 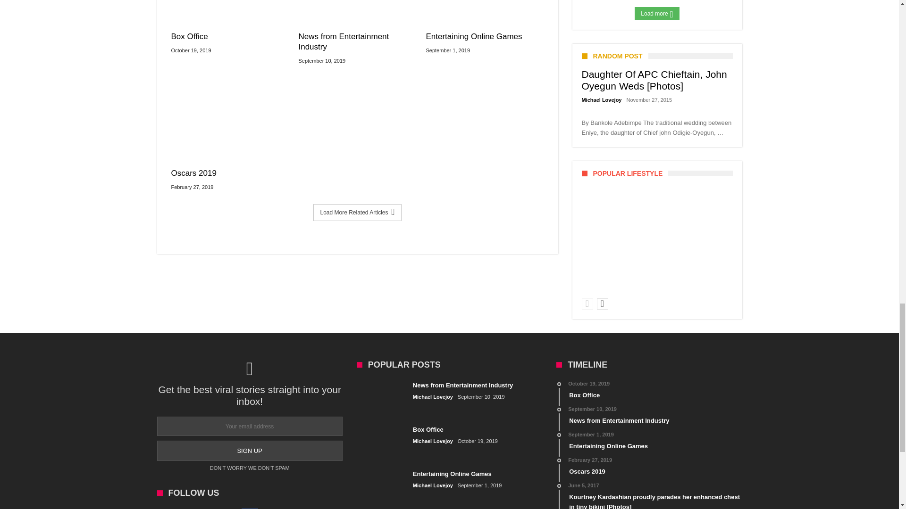 I want to click on Posts by Michael Lovejoy, so click(x=433, y=397).